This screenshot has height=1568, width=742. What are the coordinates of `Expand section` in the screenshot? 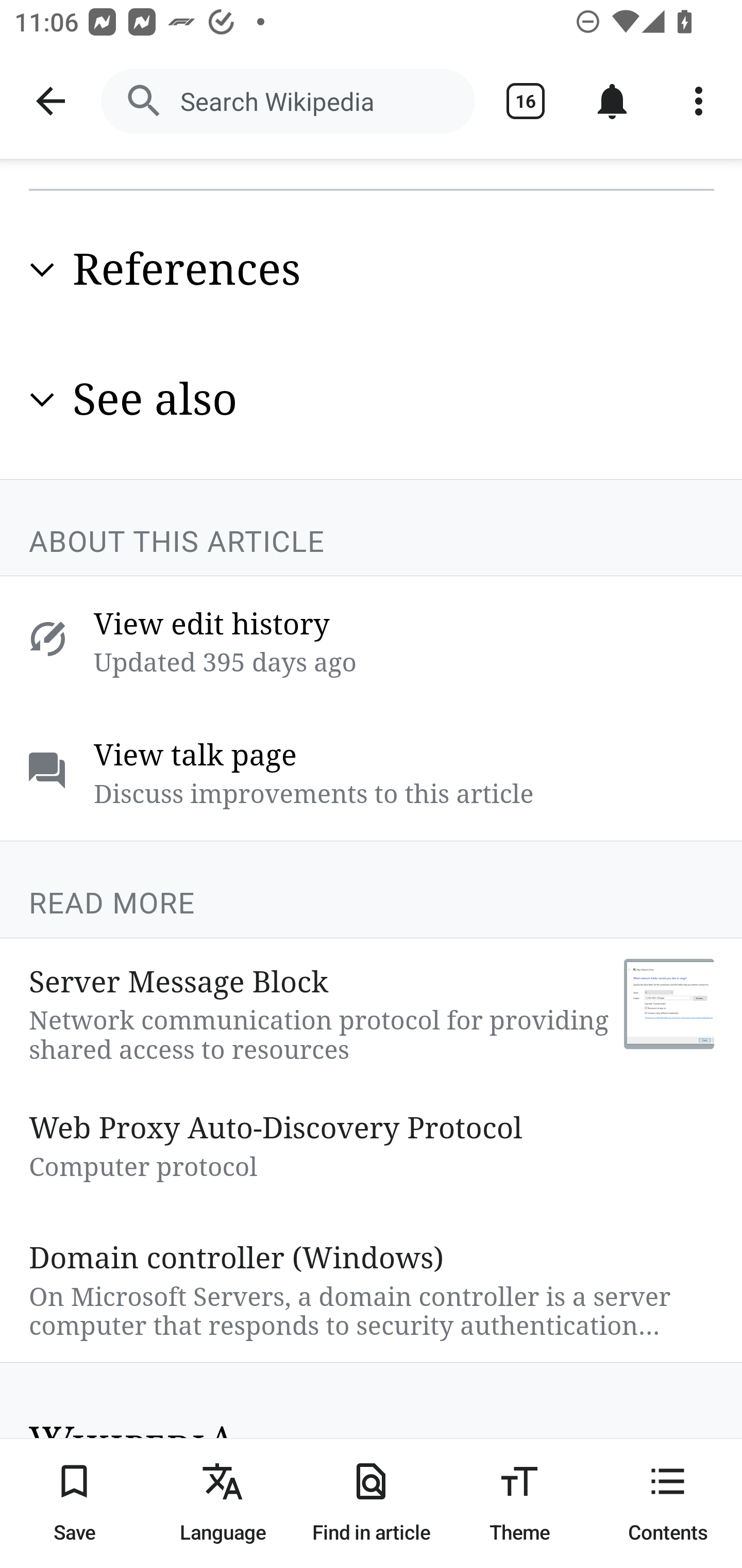 It's located at (42, 399).